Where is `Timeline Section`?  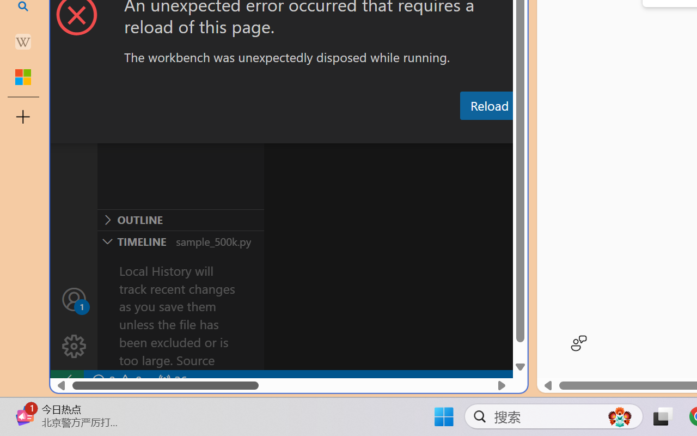
Timeline Section is located at coordinates (180, 241).